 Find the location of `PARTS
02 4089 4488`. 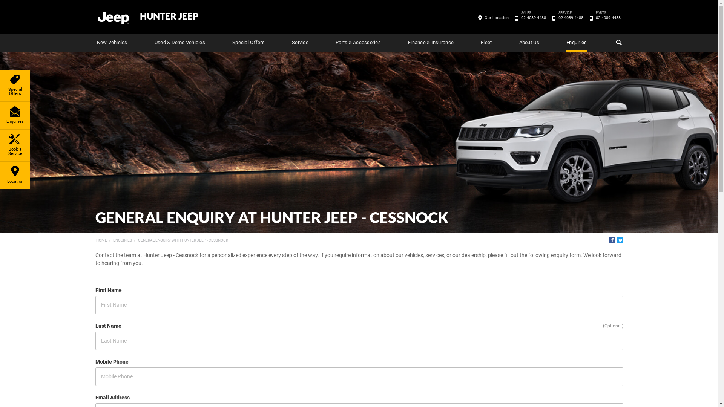

PARTS
02 4089 4488 is located at coordinates (608, 18).